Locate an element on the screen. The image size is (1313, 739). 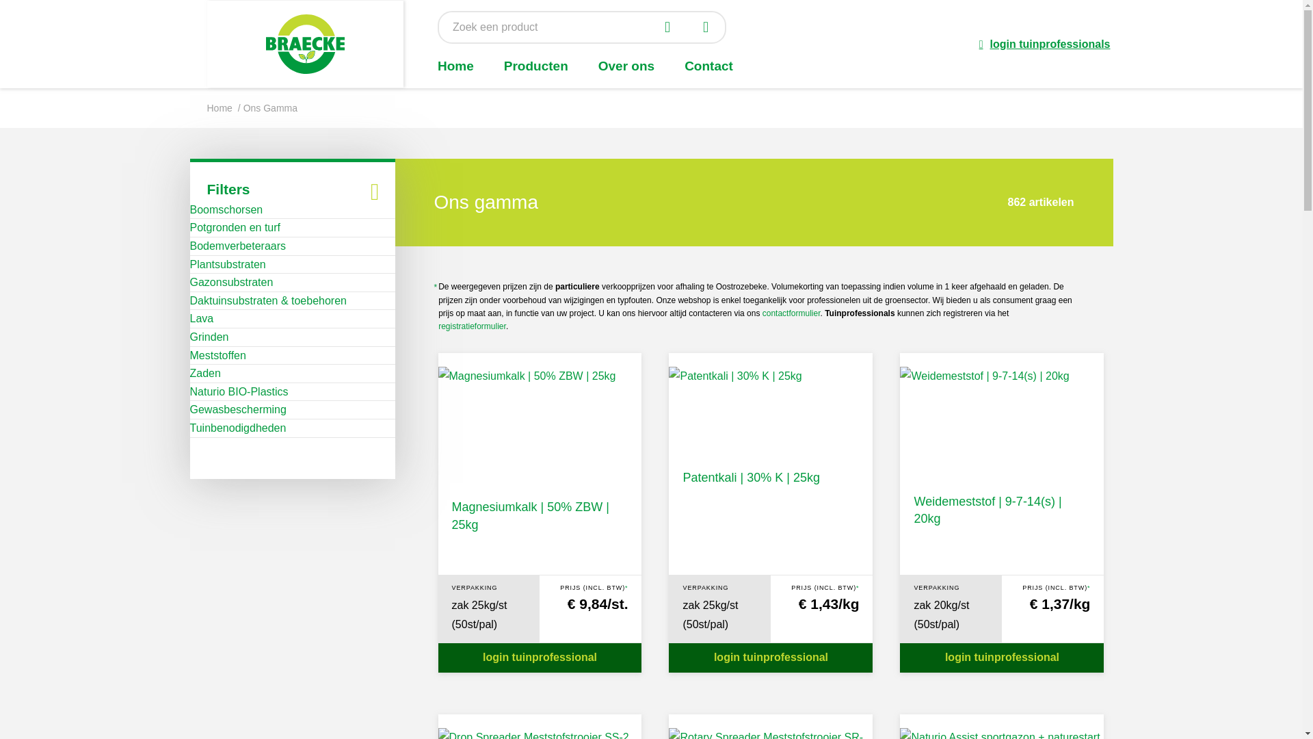
login tuinprofessional is located at coordinates (1002, 658).